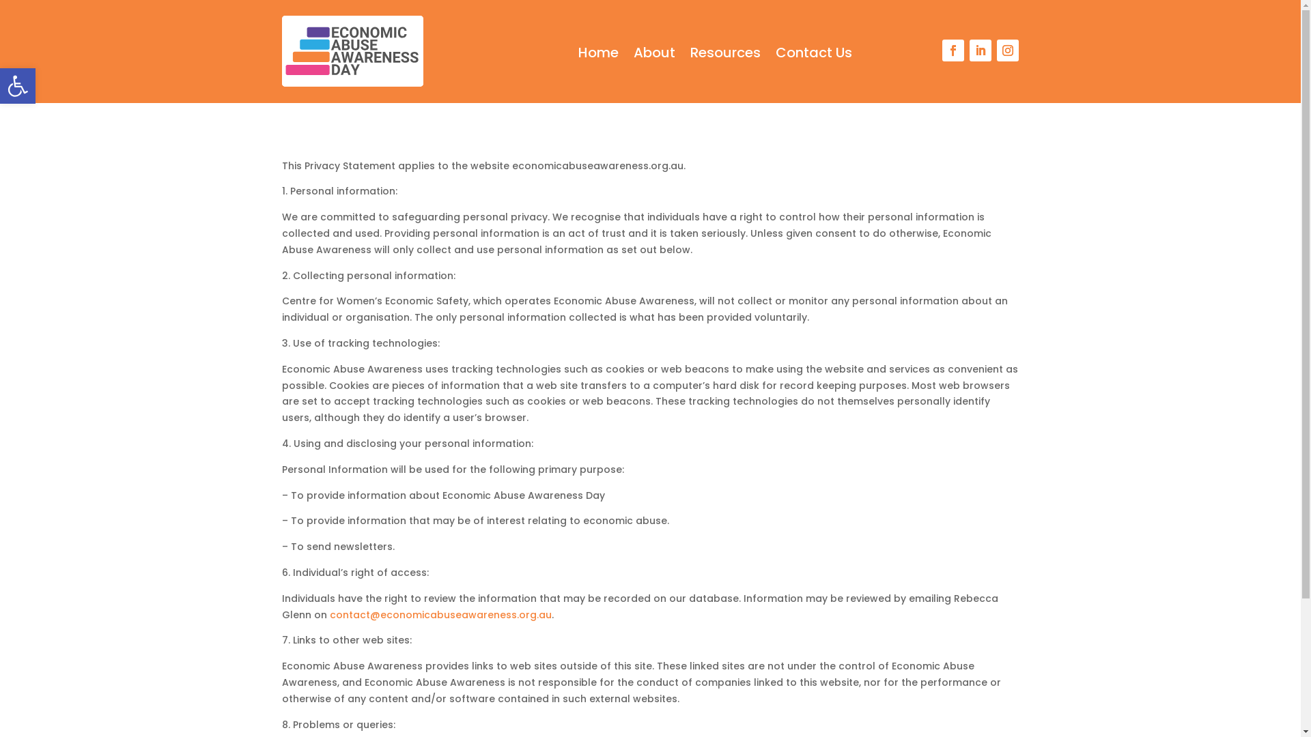 Image resolution: width=1311 pixels, height=737 pixels. Describe the element at coordinates (598, 55) in the screenshot. I see `Home` at that location.